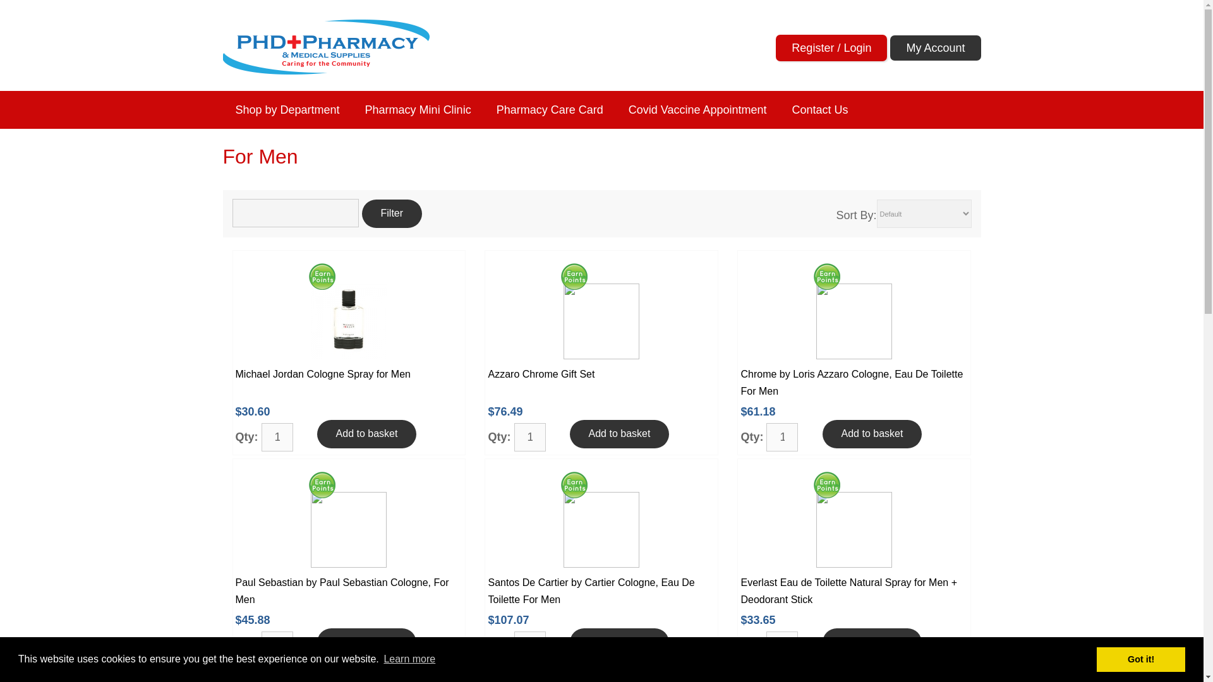 The height and width of the screenshot is (682, 1213). What do you see at coordinates (619, 642) in the screenshot?
I see `Add to Cart` at bounding box center [619, 642].